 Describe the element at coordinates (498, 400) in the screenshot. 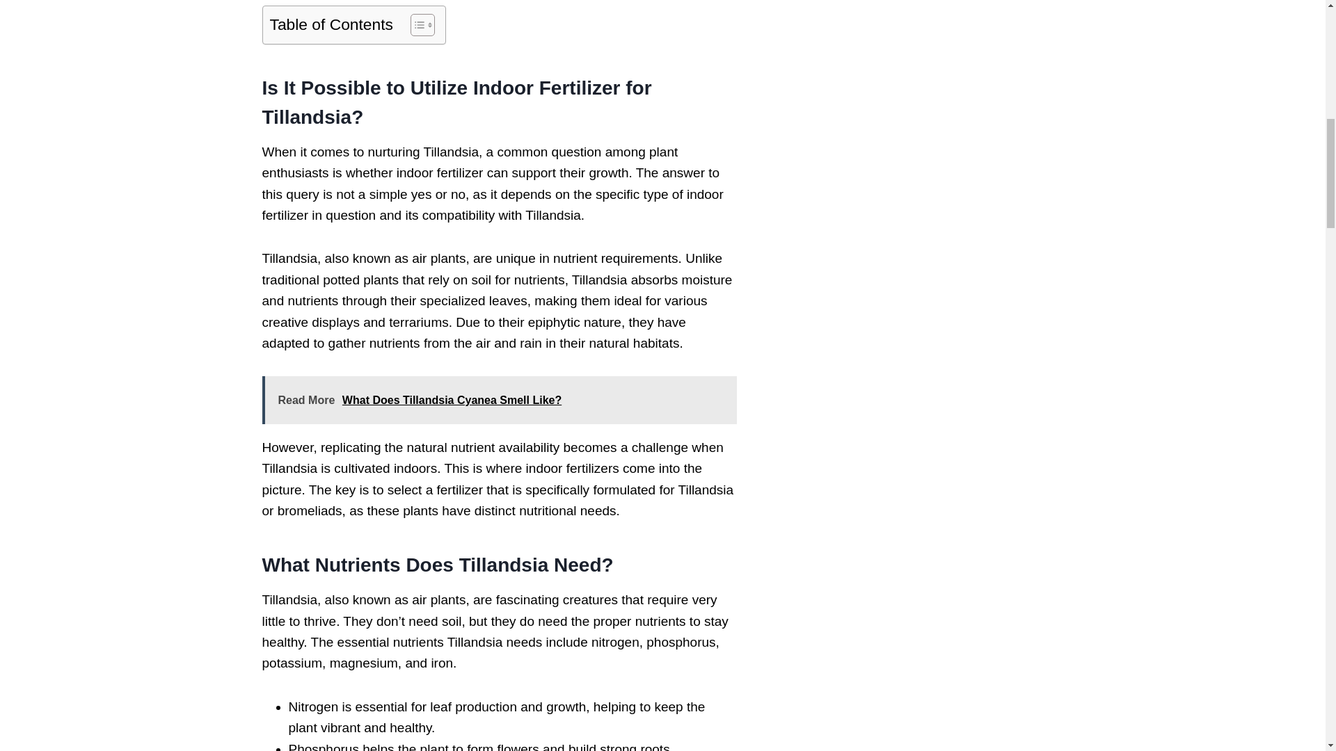

I see `Read More  What Does Tillandsia Cyanea Smell Like?` at that location.